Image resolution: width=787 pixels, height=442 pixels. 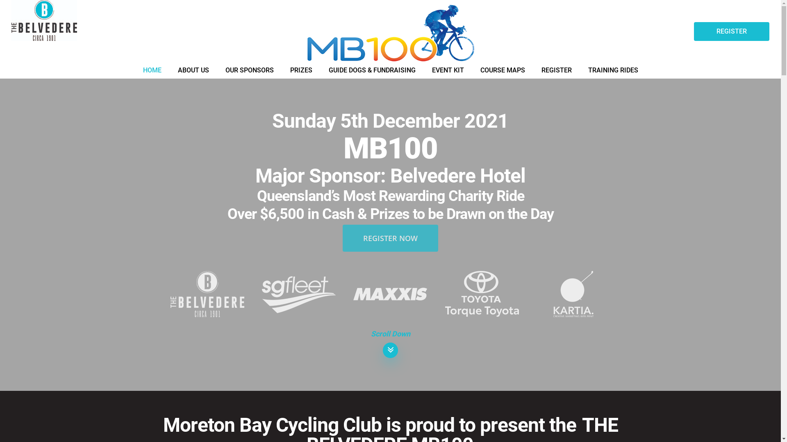 What do you see at coordinates (628, 419) in the screenshot?
I see `facebook` at bounding box center [628, 419].